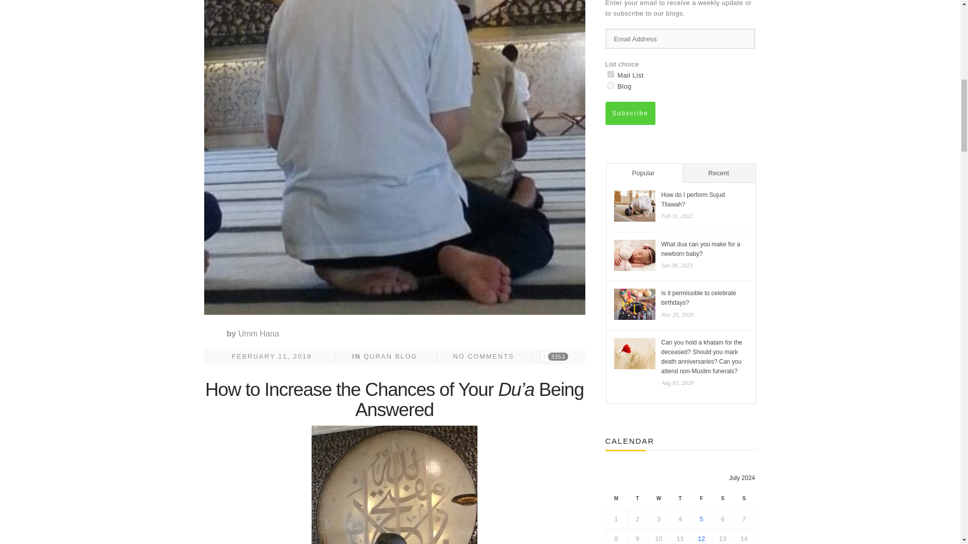 The height and width of the screenshot is (544, 968). What do you see at coordinates (659, 500) in the screenshot?
I see `Wednesday` at bounding box center [659, 500].